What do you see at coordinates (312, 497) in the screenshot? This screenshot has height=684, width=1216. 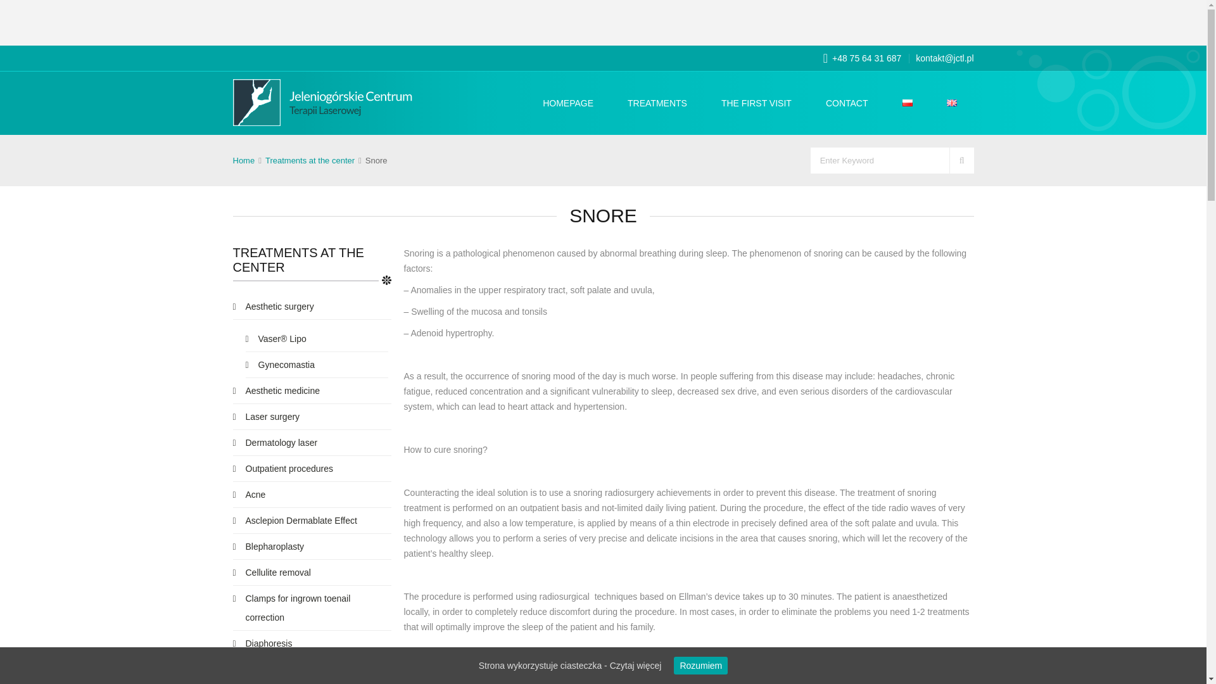 I see `Acne` at bounding box center [312, 497].